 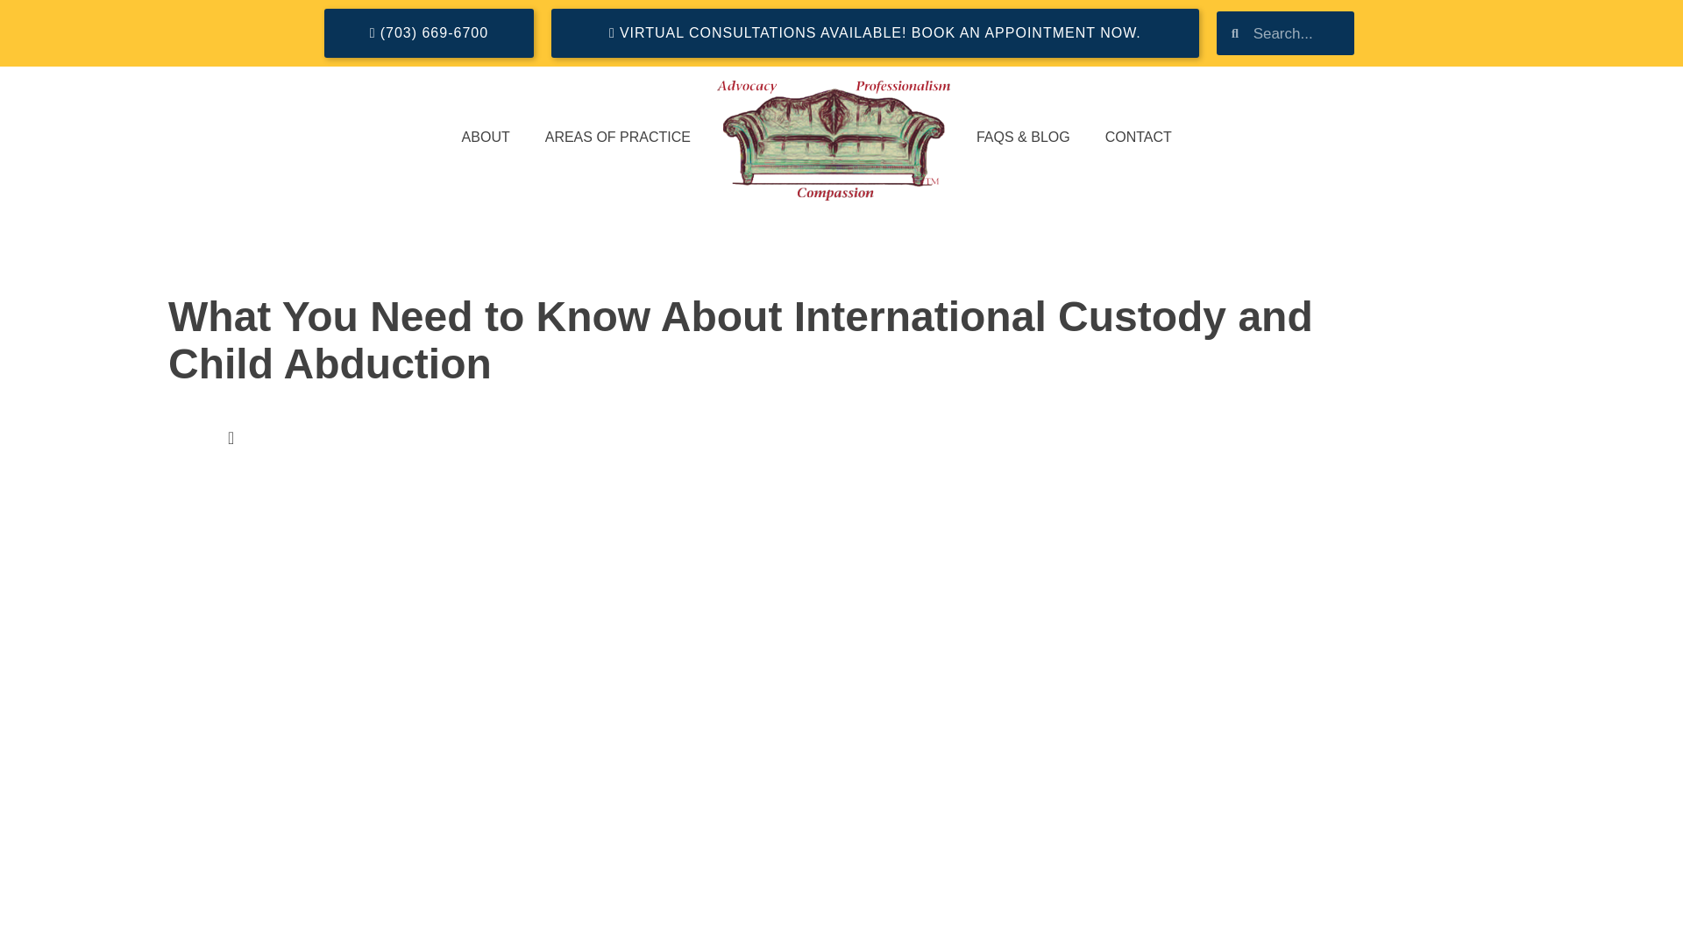 I want to click on VIRTUAL CONSULTATIONS AVAILABLE! BOOK AN APPOINTMENT NOW., so click(x=875, y=32).